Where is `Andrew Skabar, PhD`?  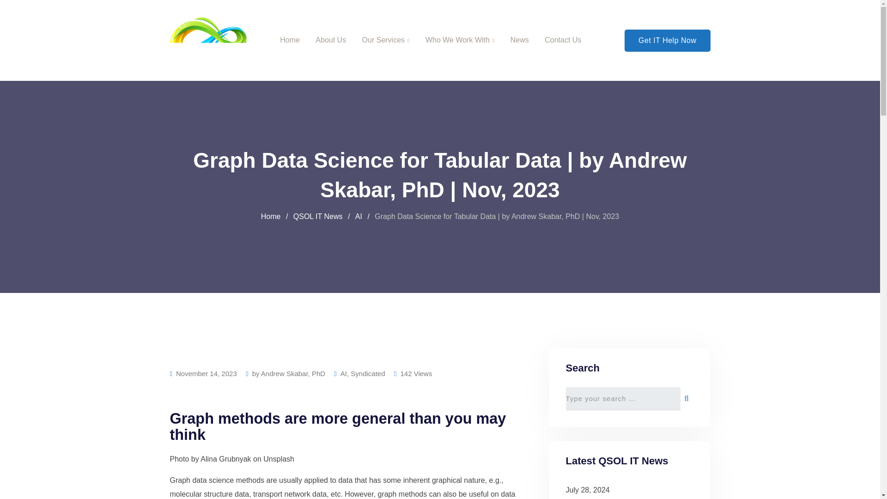
Andrew Skabar, PhD is located at coordinates (293, 373).